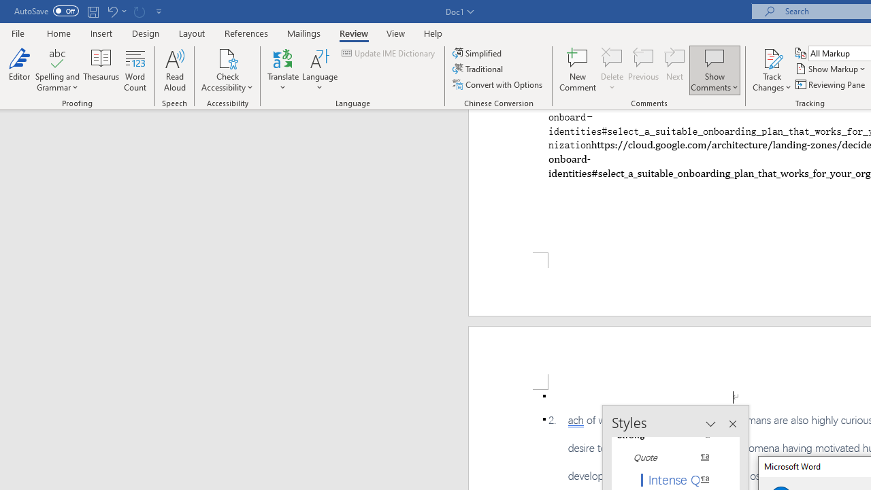 The image size is (871, 490). What do you see at coordinates (832, 84) in the screenshot?
I see `Reviewing Pane` at bounding box center [832, 84].